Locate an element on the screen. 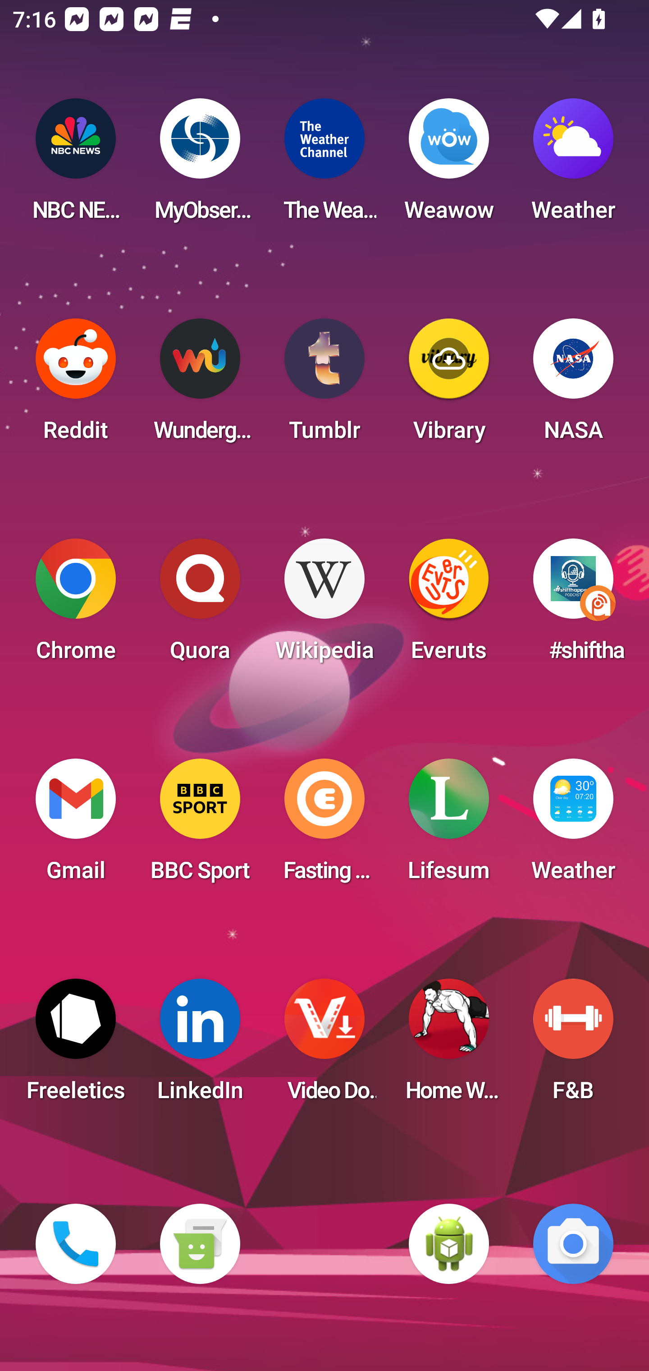 This screenshot has height=1371, width=649. Quora is located at coordinates (200, 605).